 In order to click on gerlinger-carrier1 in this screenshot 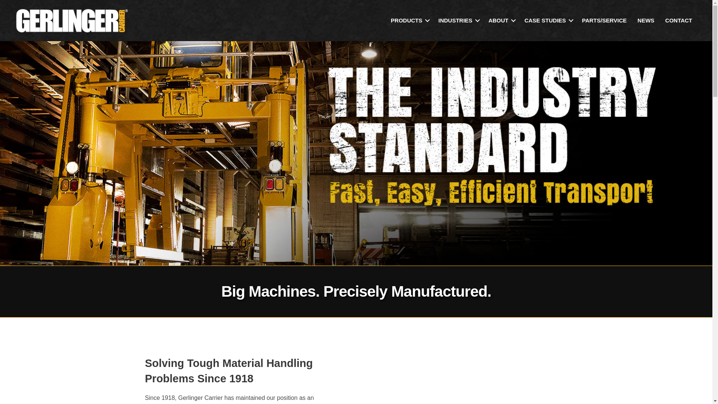, I will do `click(72, 20)`.